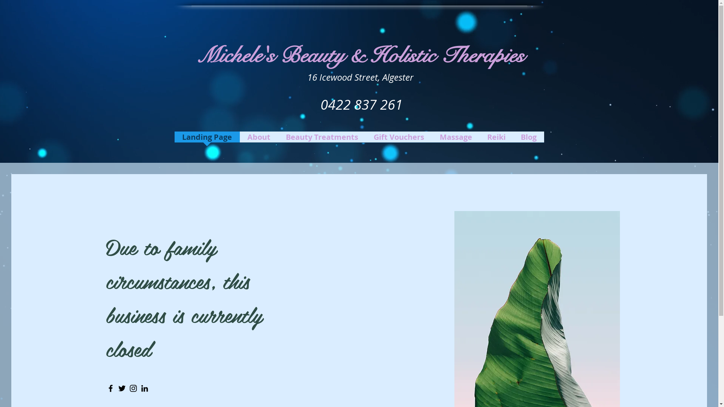 The height and width of the screenshot is (407, 724). I want to click on Beauty Treatments, so click(322, 139).